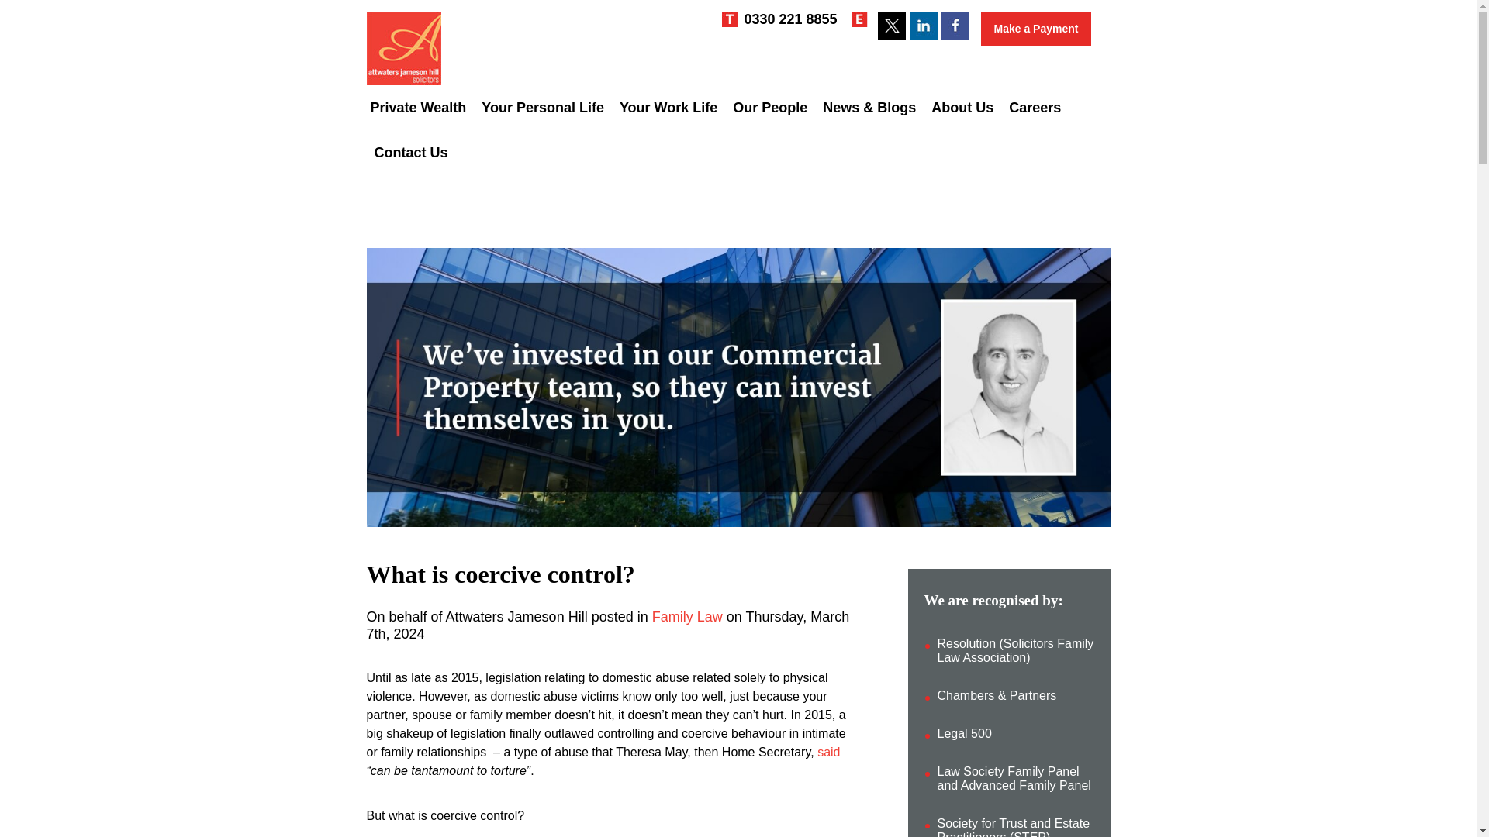 The image size is (1489, 837). What do you see at coordinates (543, 108) in the screenshot?
I see `Your Personal Life` at bounding box center [543, 108].